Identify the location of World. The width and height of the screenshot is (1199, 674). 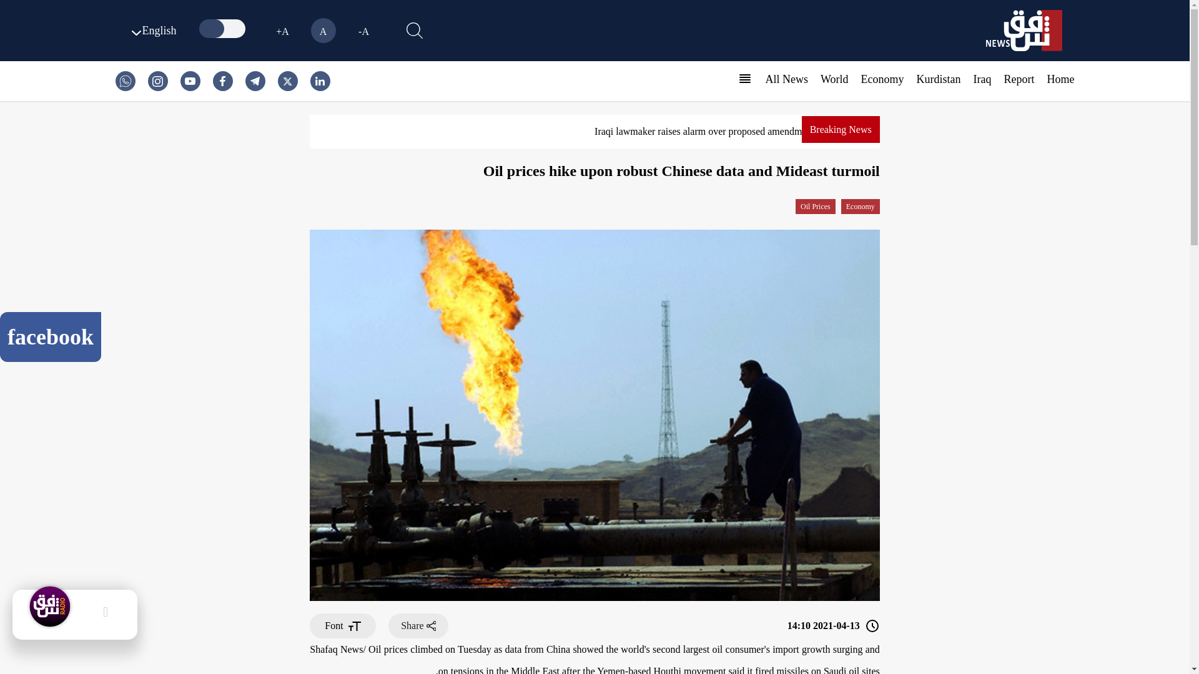
(834, 79).